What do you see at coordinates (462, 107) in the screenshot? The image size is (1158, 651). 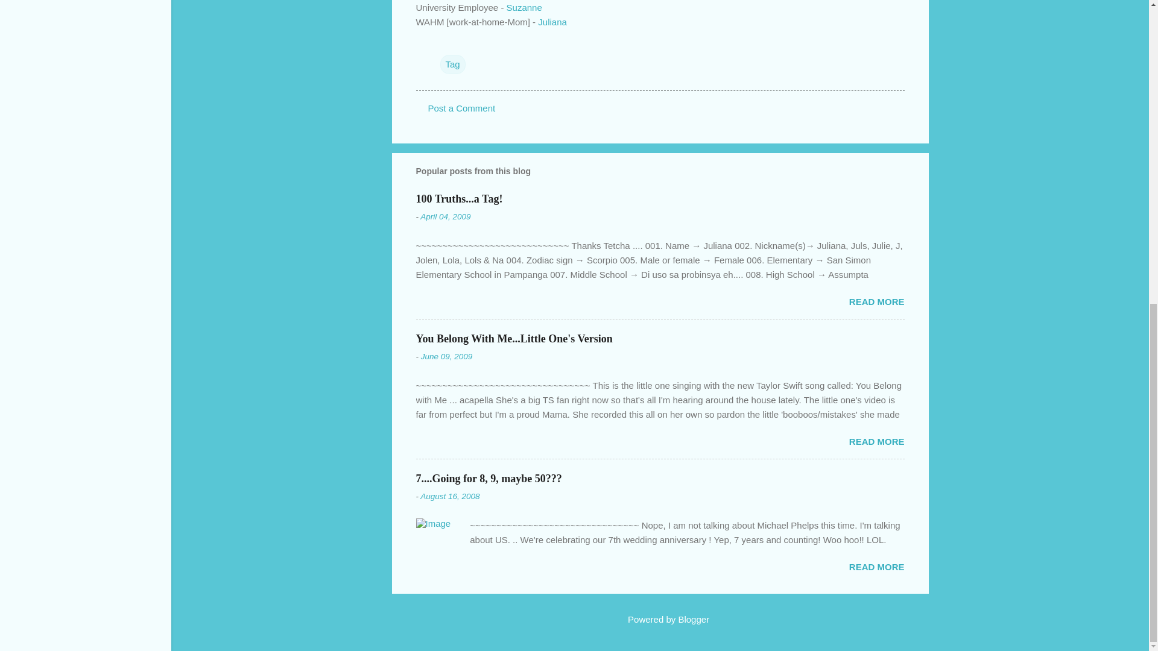 I see `Post a Comment` at bounding box center [462, 107].